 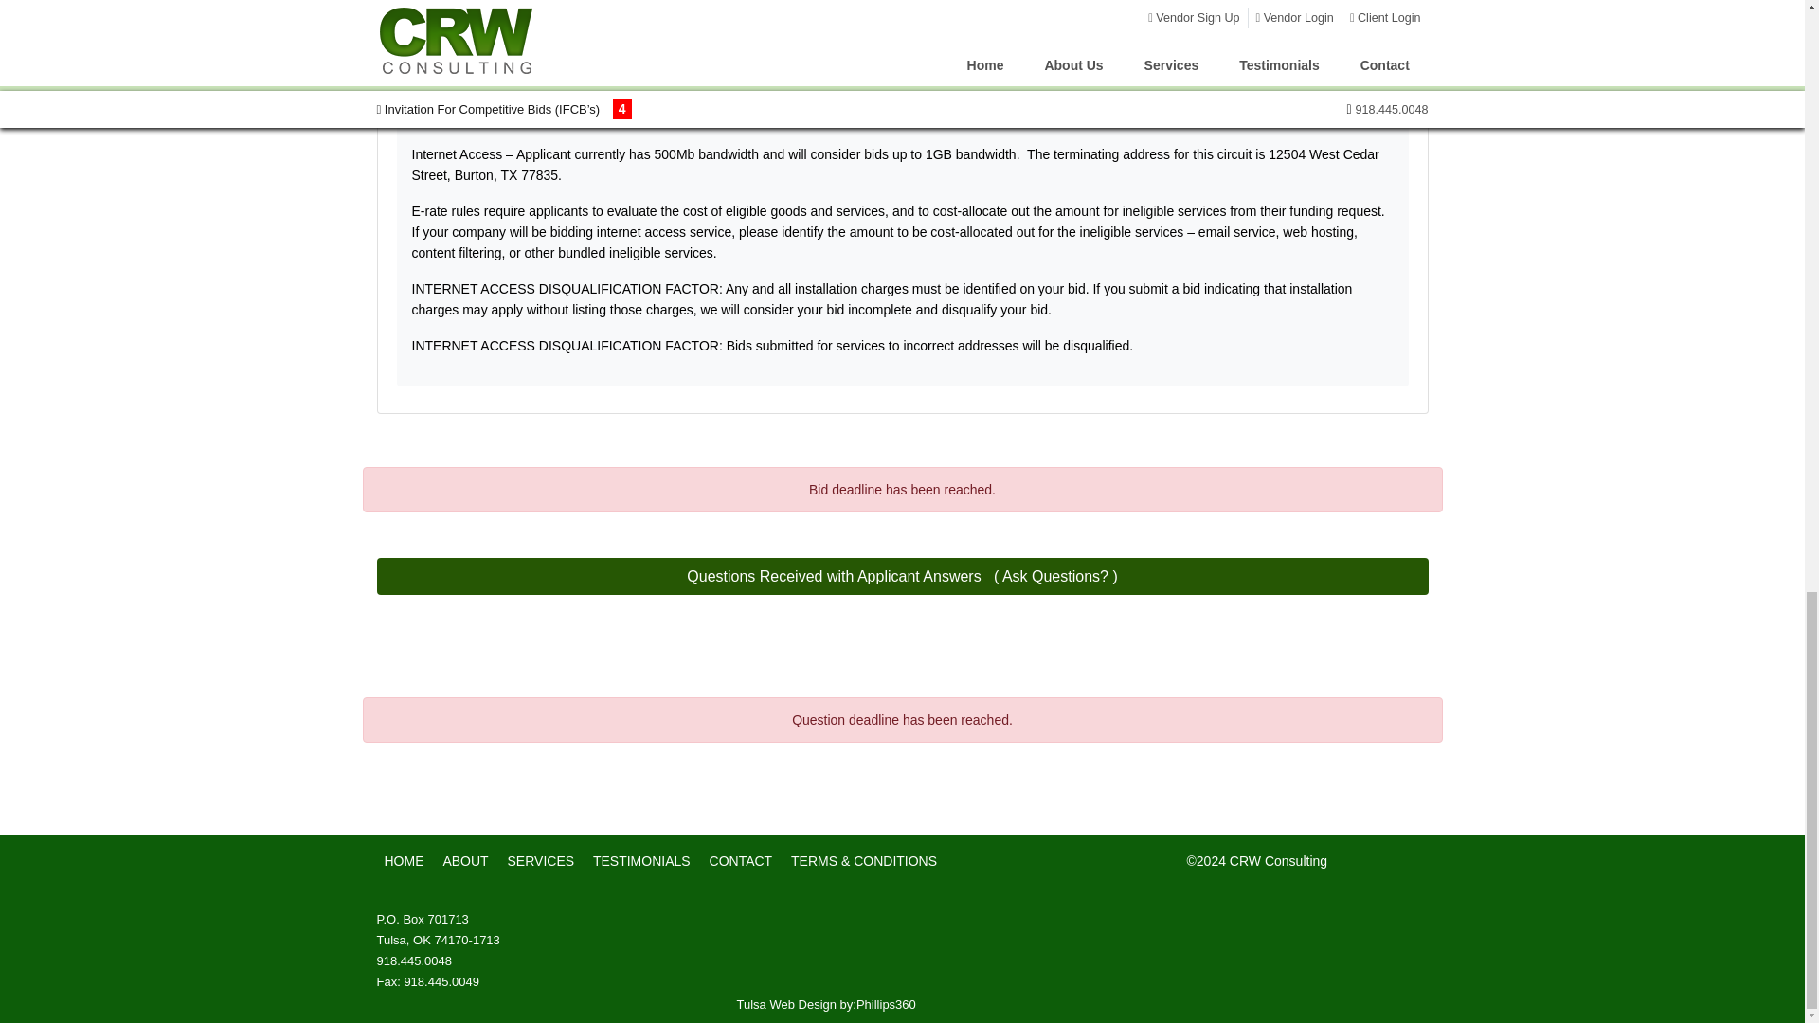 I want to click on HOME, so click(x=404, y=860).